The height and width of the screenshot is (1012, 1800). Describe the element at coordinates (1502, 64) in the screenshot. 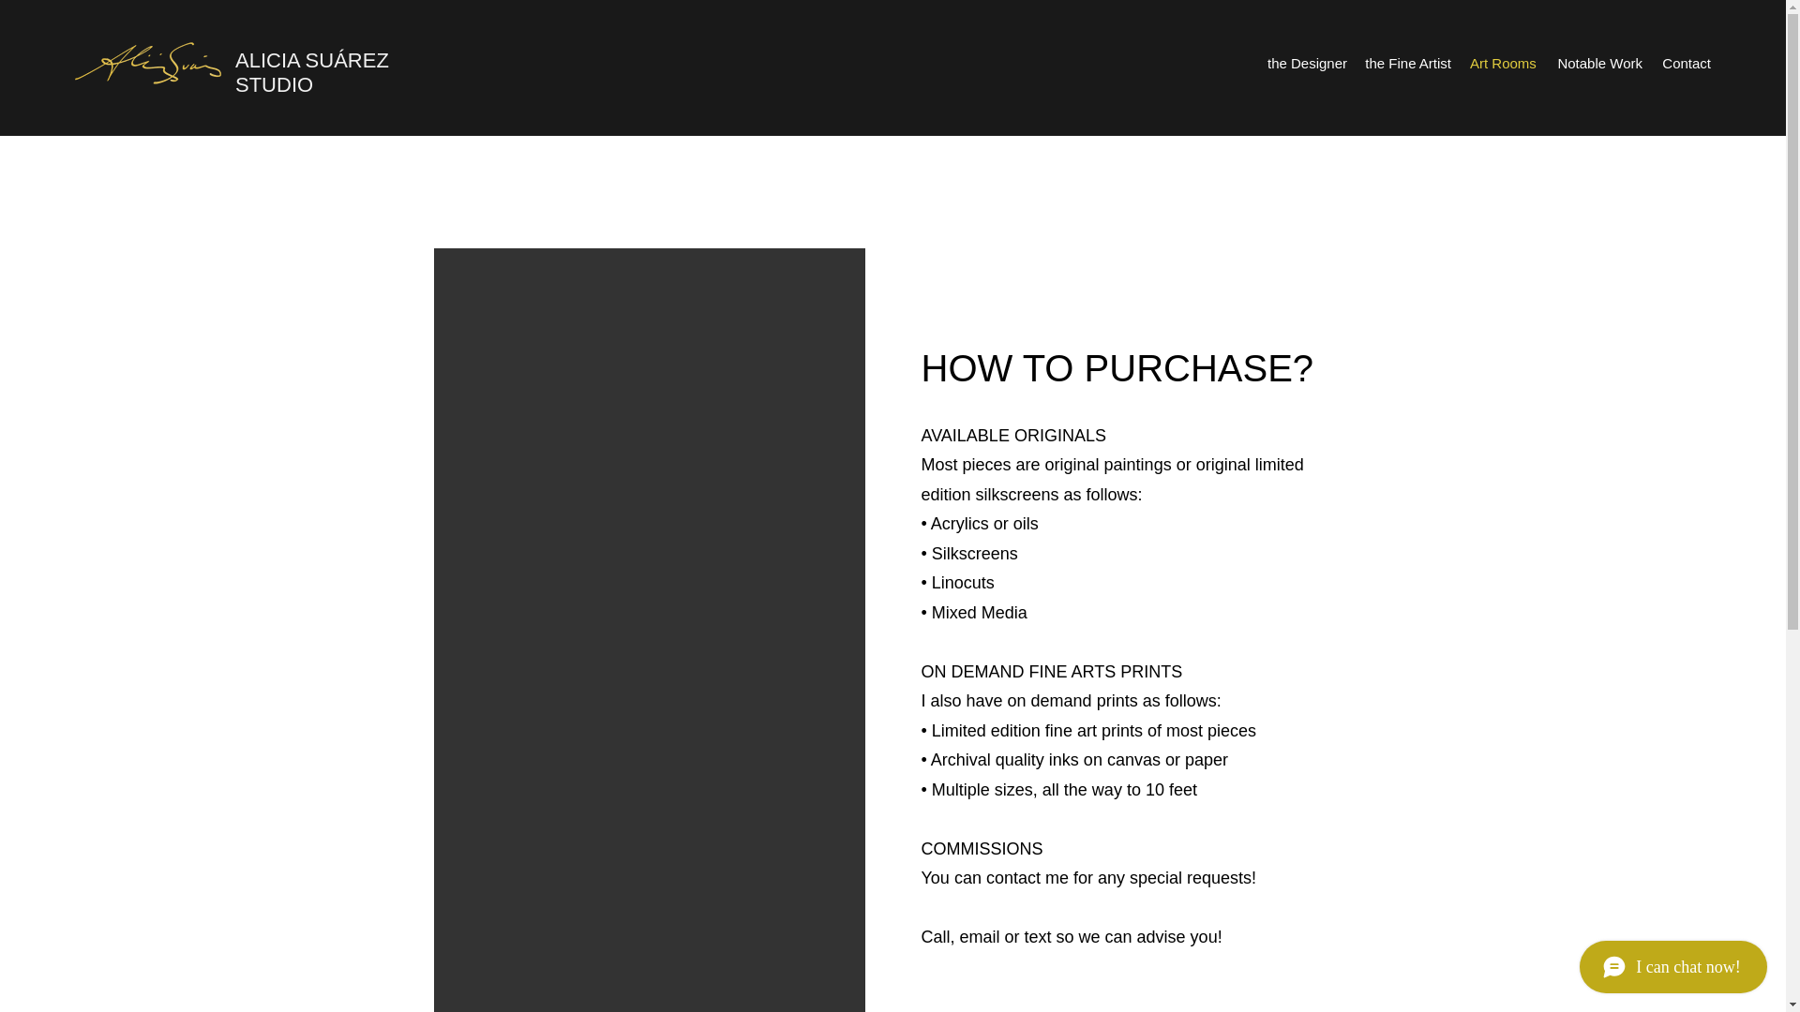

I see `Art Rooms` at that location.